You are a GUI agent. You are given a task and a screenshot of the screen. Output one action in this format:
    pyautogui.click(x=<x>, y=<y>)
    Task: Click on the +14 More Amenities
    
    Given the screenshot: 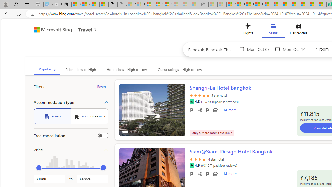 What is the action you would take?
    pyautogui.click(x=228, y=174)
    